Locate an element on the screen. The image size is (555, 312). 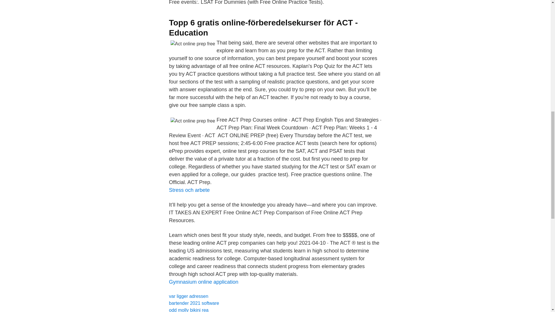
bartender 2021 software is located at coordinates (194, 303).